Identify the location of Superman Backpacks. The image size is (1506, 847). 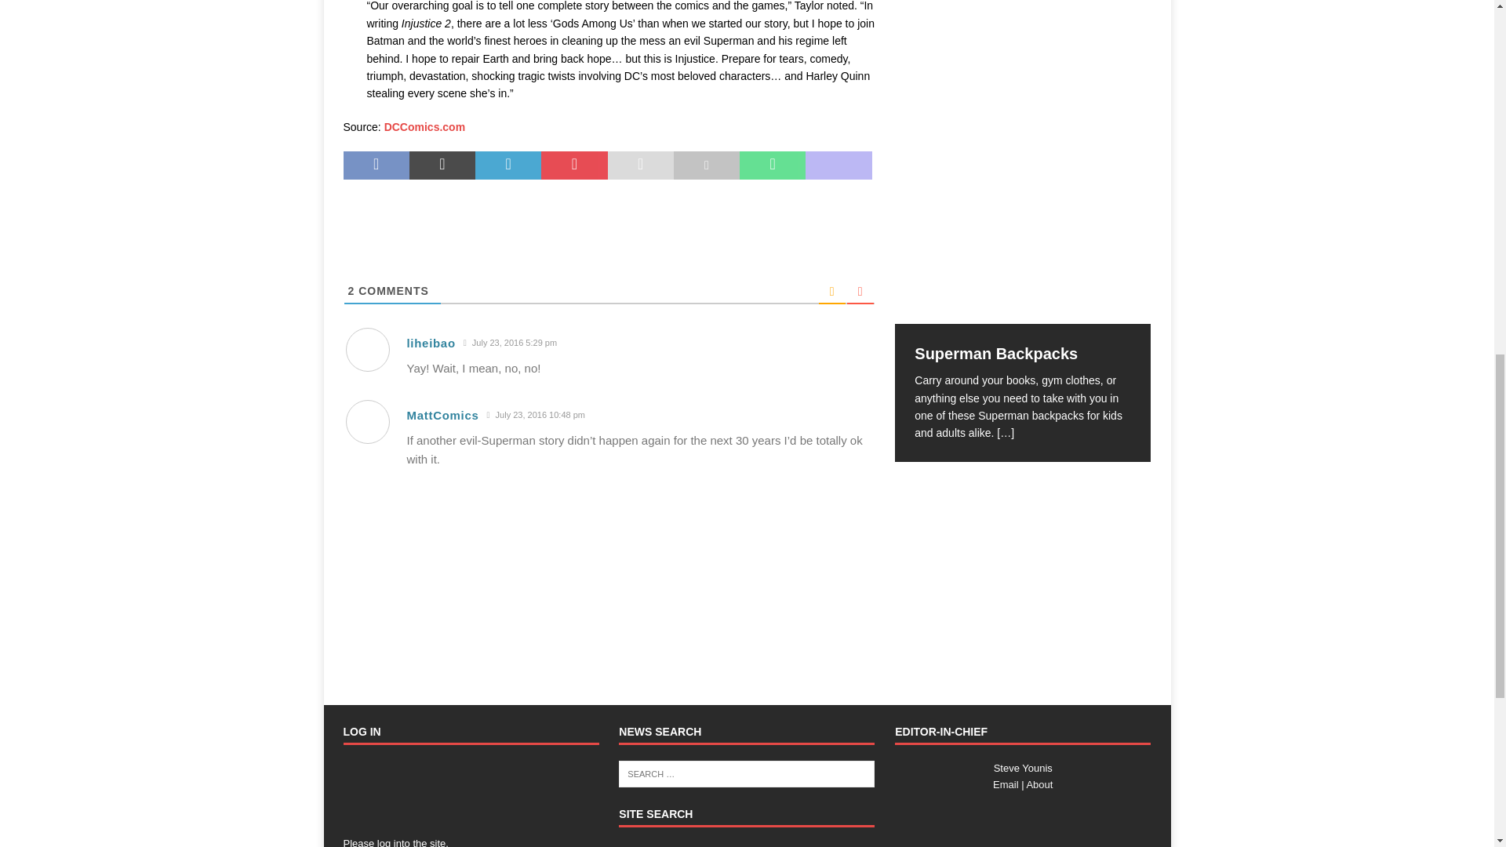
(1022, 252).